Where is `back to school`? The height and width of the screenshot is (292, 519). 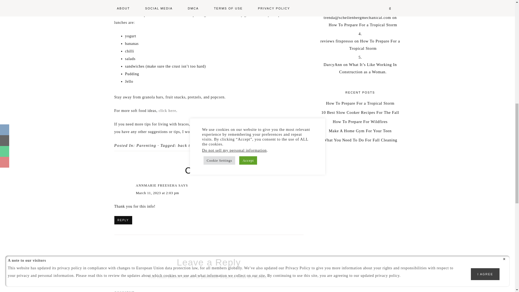 back to school is located at coordinates (192, 145).